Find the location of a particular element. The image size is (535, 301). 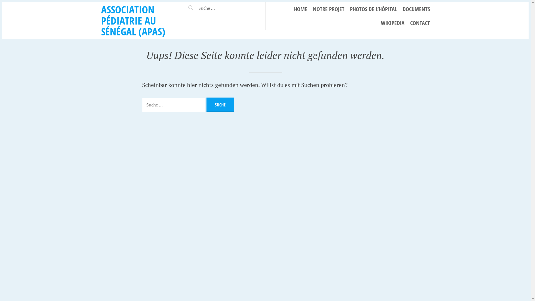

WIKIPEDIA is located at coordinates (392, 23).